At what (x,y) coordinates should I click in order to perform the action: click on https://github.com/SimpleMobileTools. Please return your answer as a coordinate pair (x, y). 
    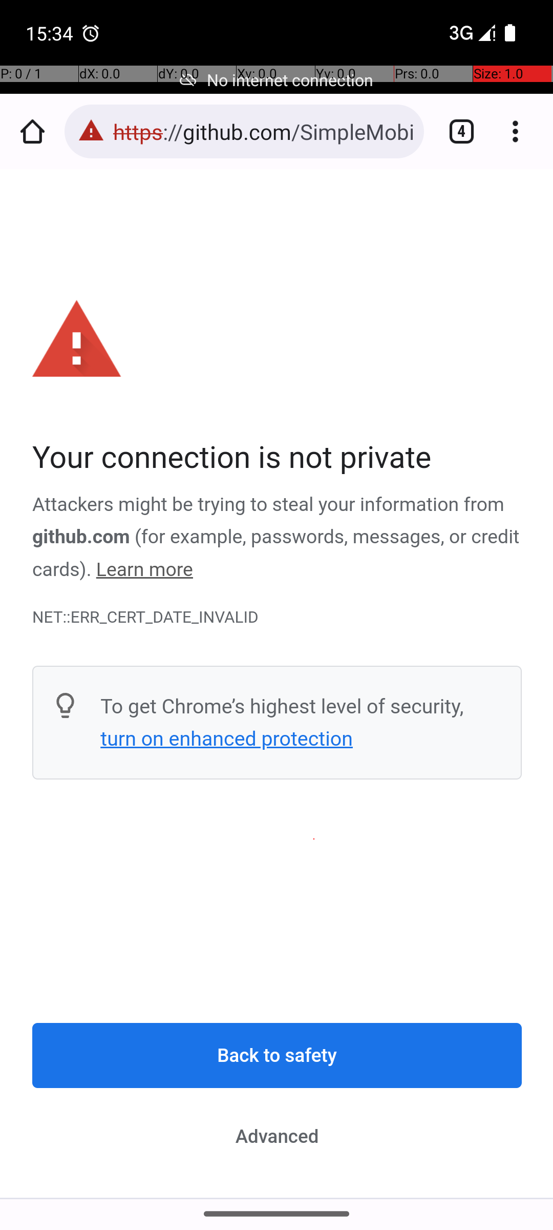
    Looking at the image, I should click on (263, 131).